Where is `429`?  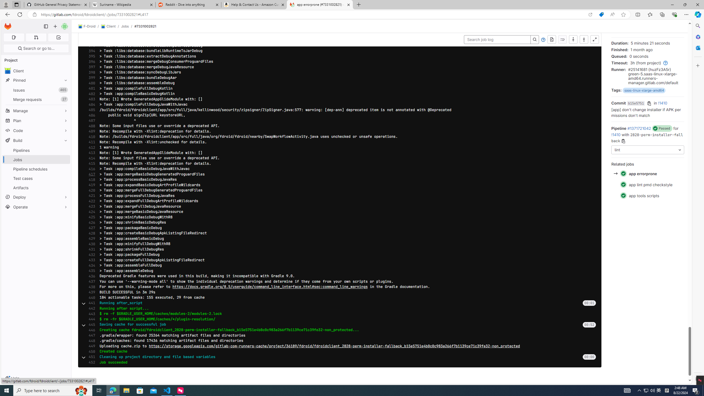
429 is located at coordinates (90, 239).